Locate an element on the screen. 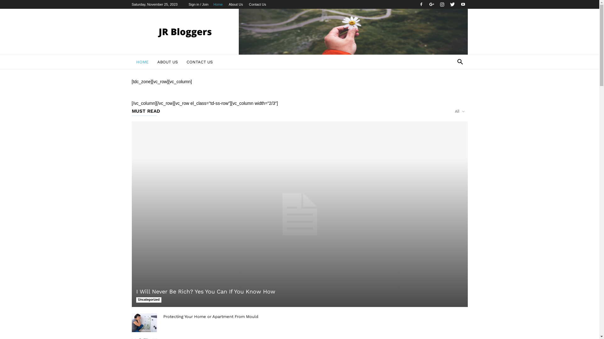 The width and height of the screenshot is (604, 339). I Will Never Be Rich? Yes You Can If You Know How is located at coordinates (299, 214).